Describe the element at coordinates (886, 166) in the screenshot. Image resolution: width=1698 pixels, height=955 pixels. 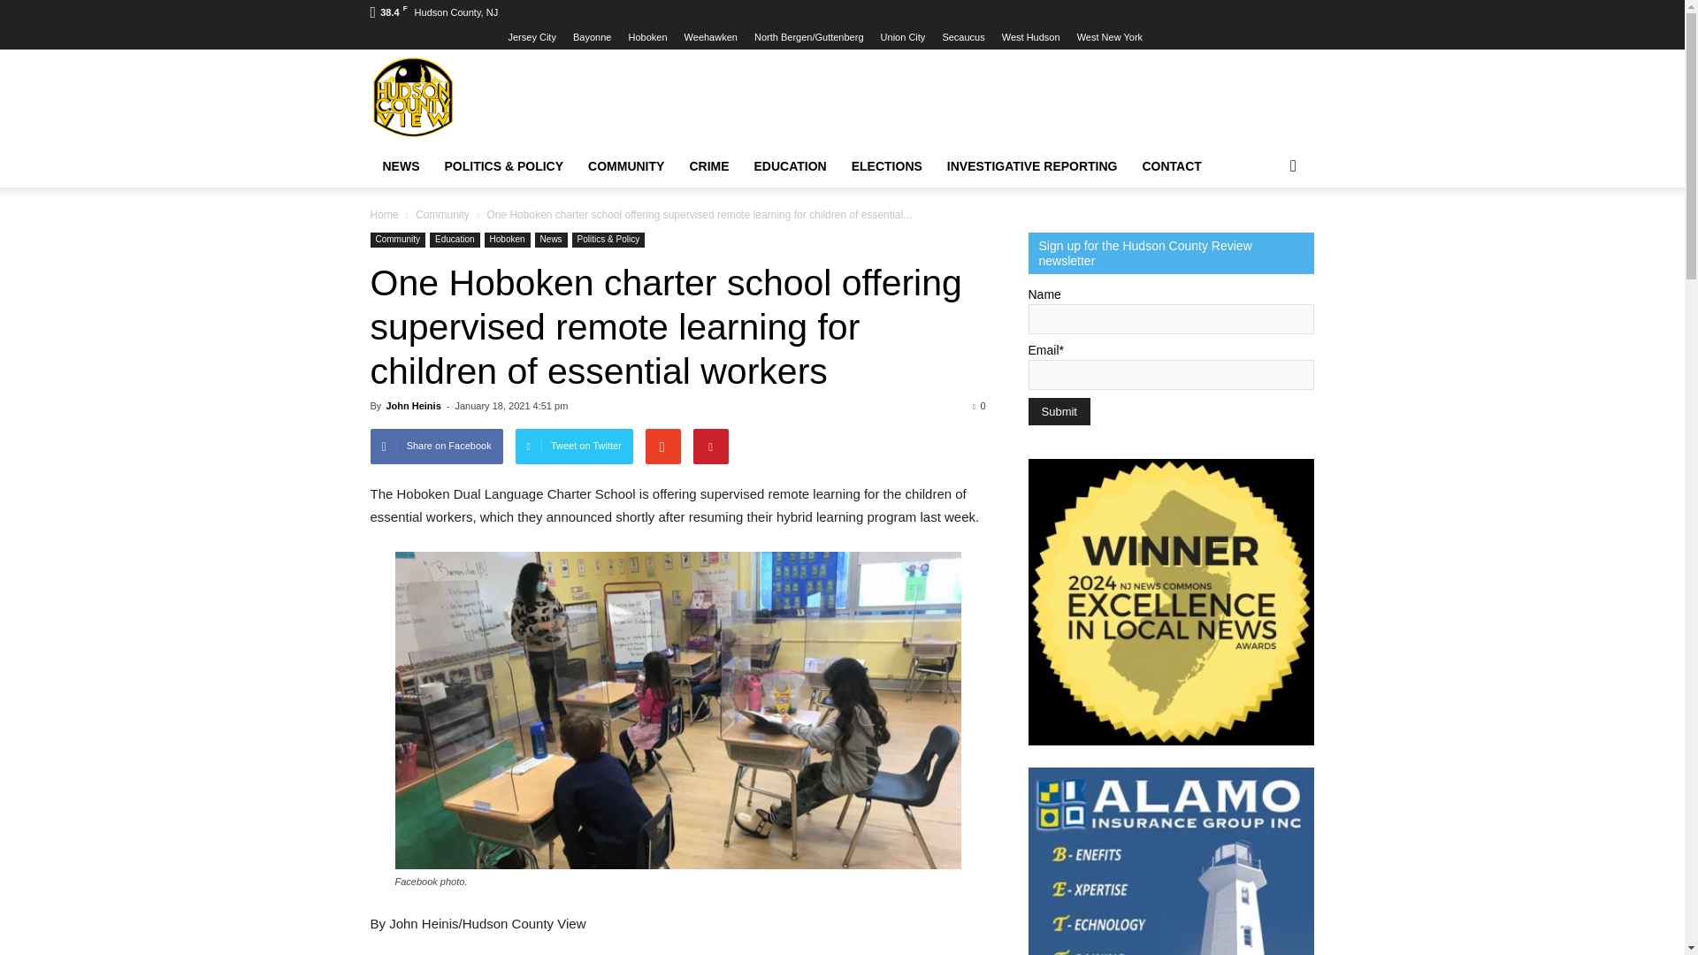
I see `ELECTIONS` at that location.